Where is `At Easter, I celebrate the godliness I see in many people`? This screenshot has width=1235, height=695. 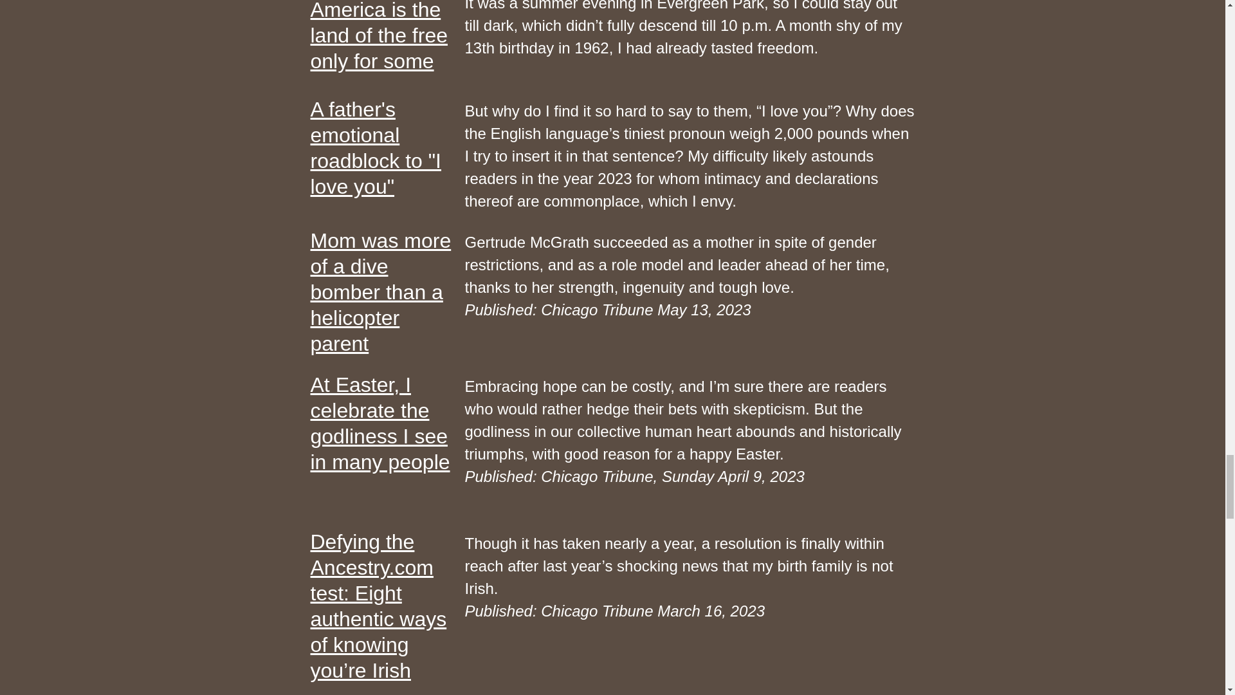 At Easter, I celebrate the godliness I see in many people is located at coordinates (380, 423).